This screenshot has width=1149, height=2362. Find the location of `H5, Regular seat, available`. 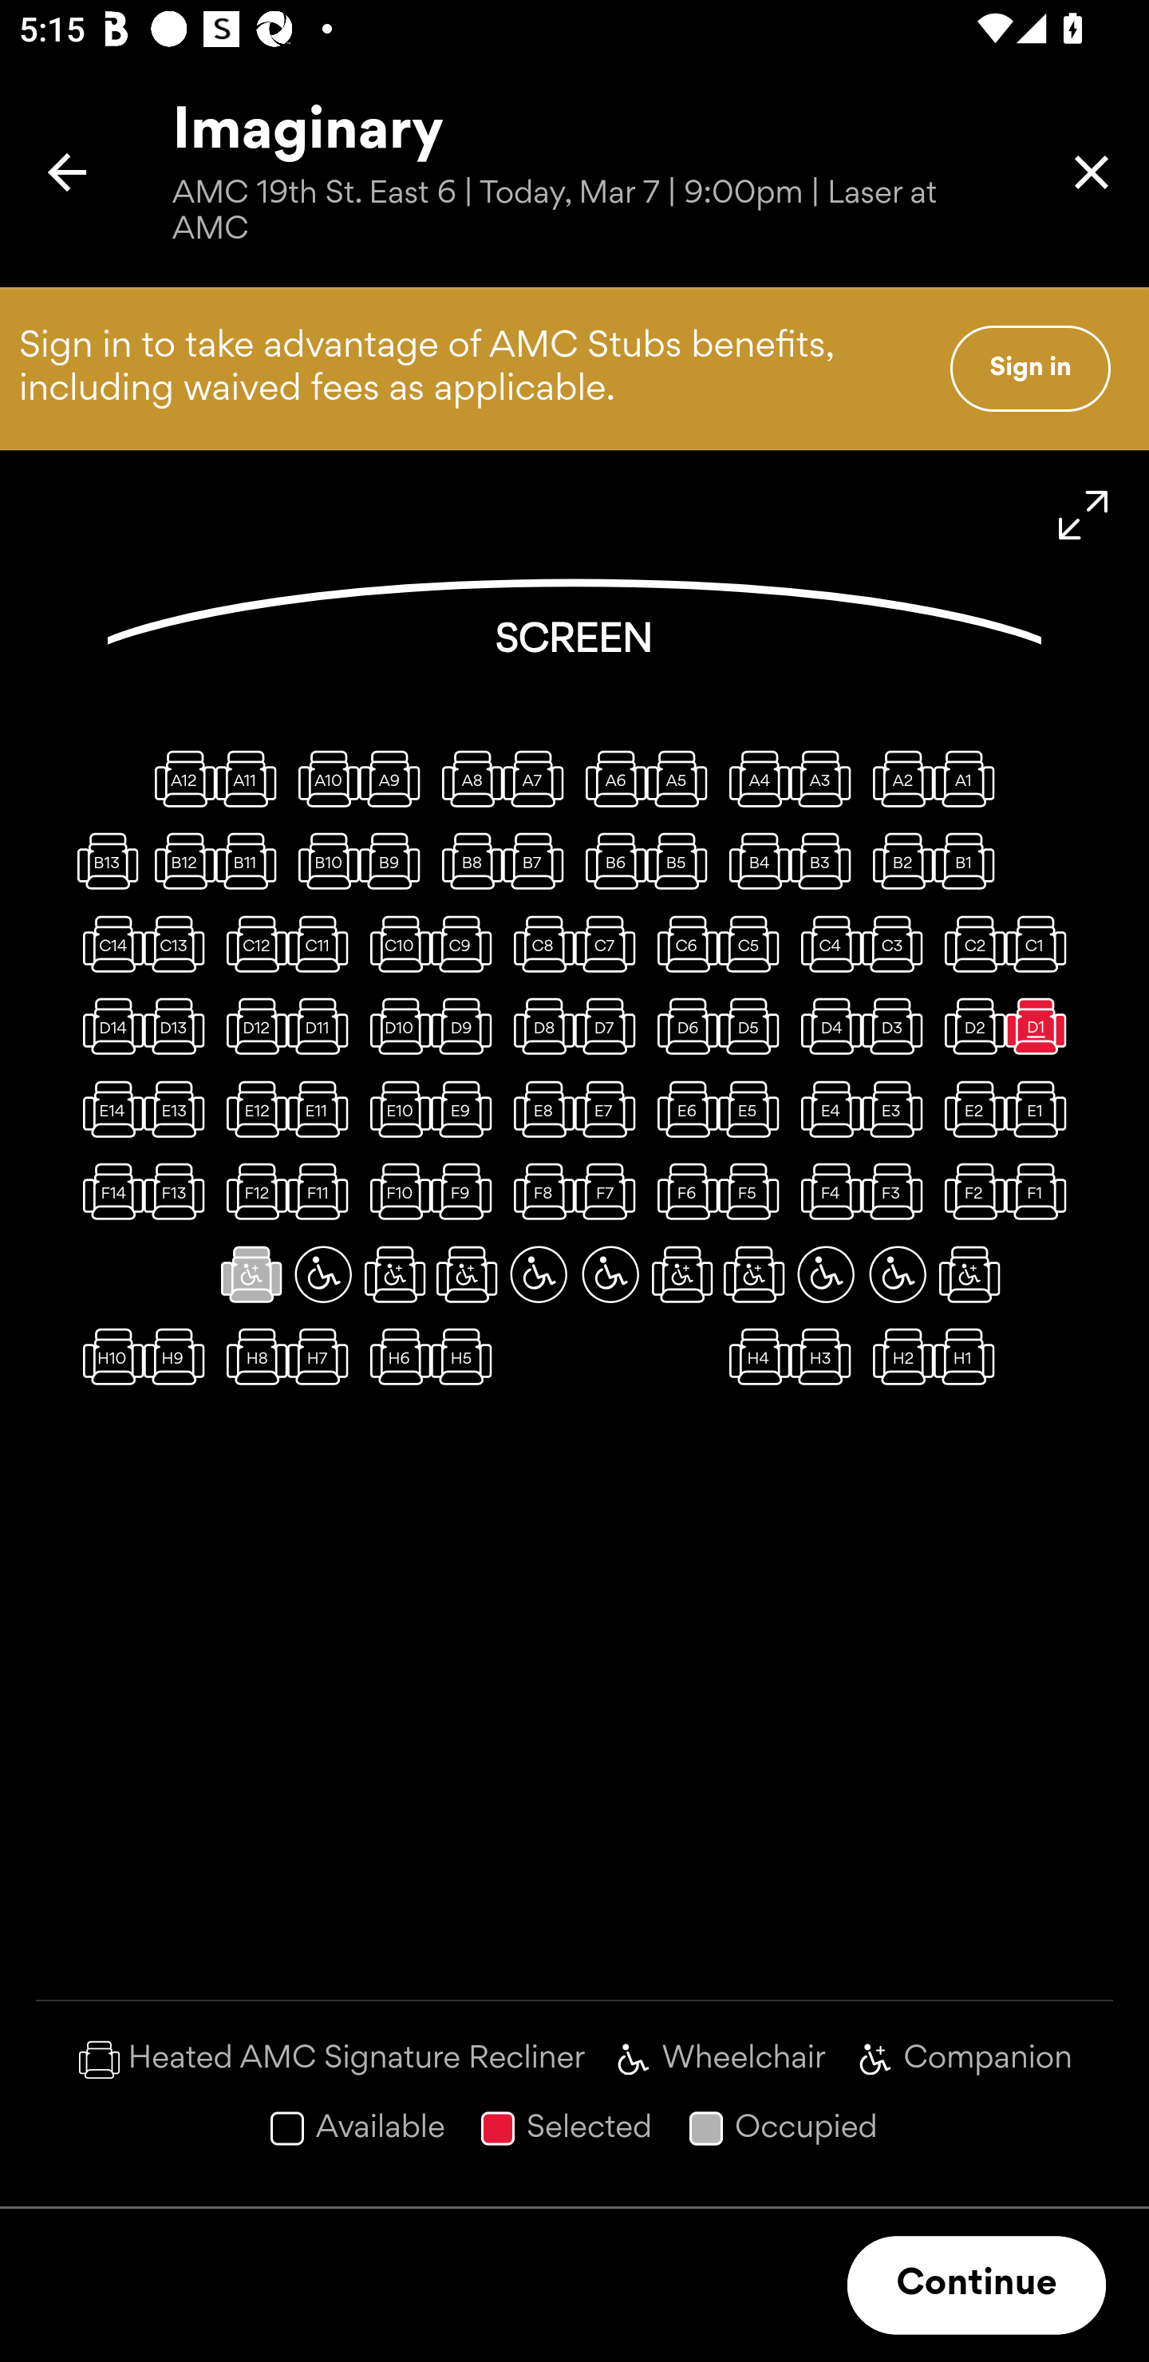

H5, Regular seat, available is located at coordinates (467, 1357).